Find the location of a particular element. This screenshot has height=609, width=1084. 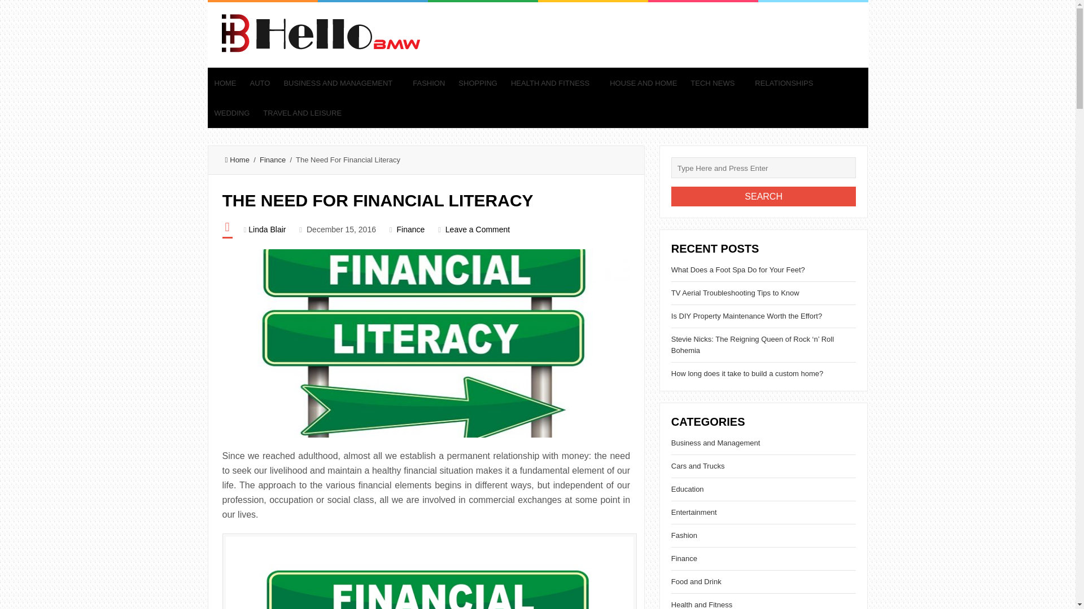

Leave a Comment is located at coordinates (478, 229).